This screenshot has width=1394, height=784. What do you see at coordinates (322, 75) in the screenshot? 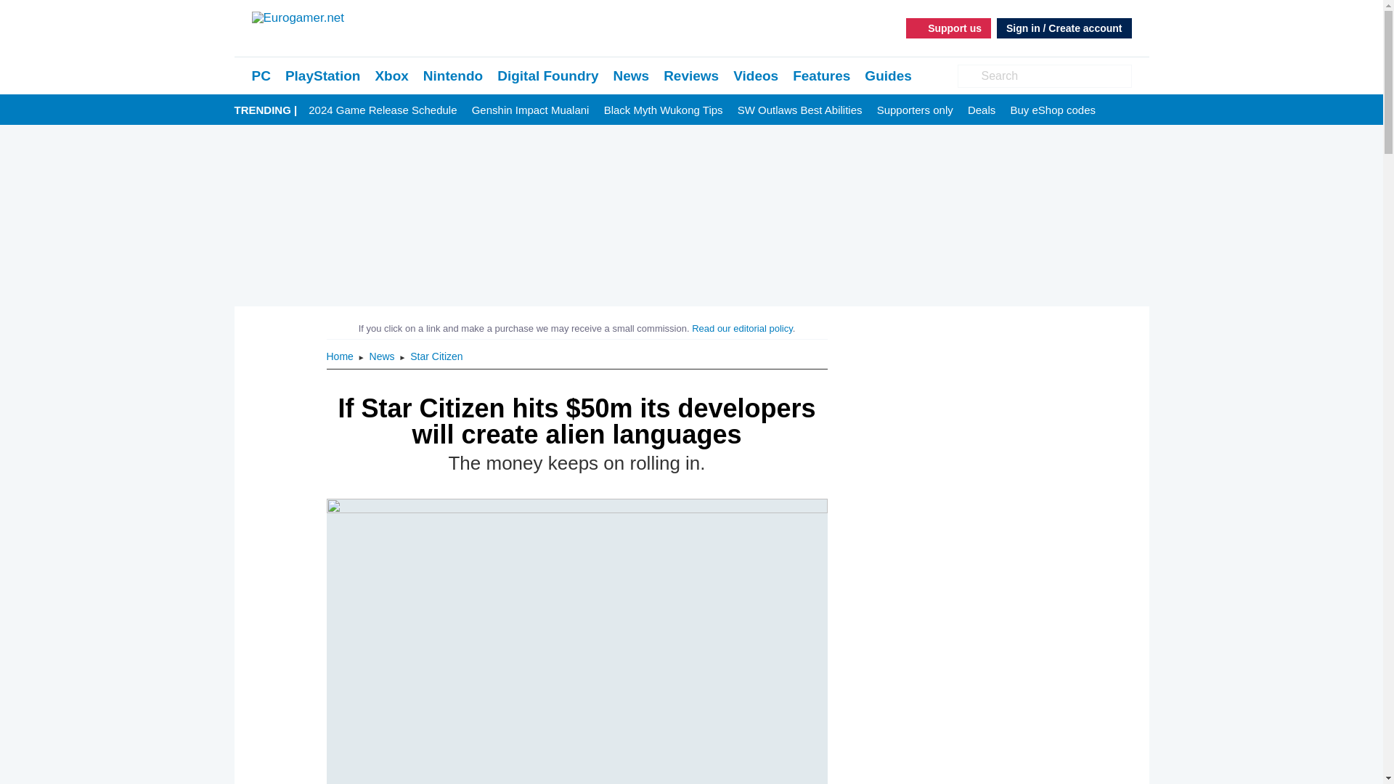
I see `PlayStation` at bounding box center [322, 75].